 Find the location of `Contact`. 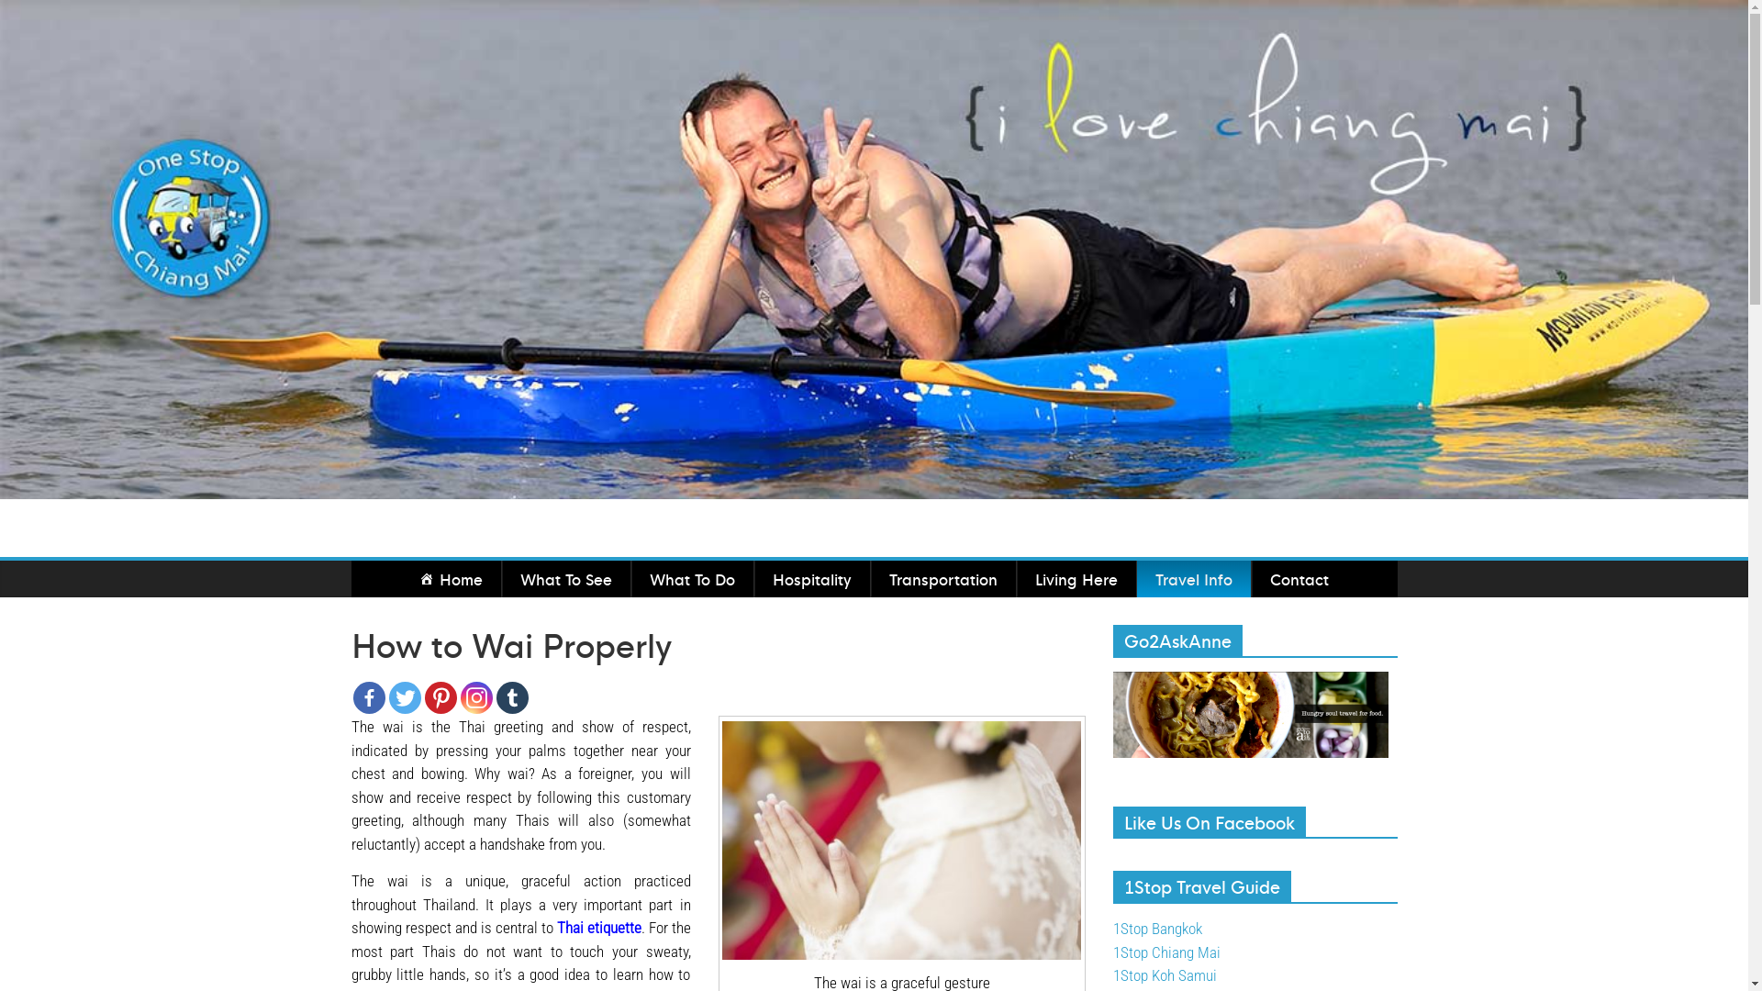

Contact is located at coordinates (1299, 579).